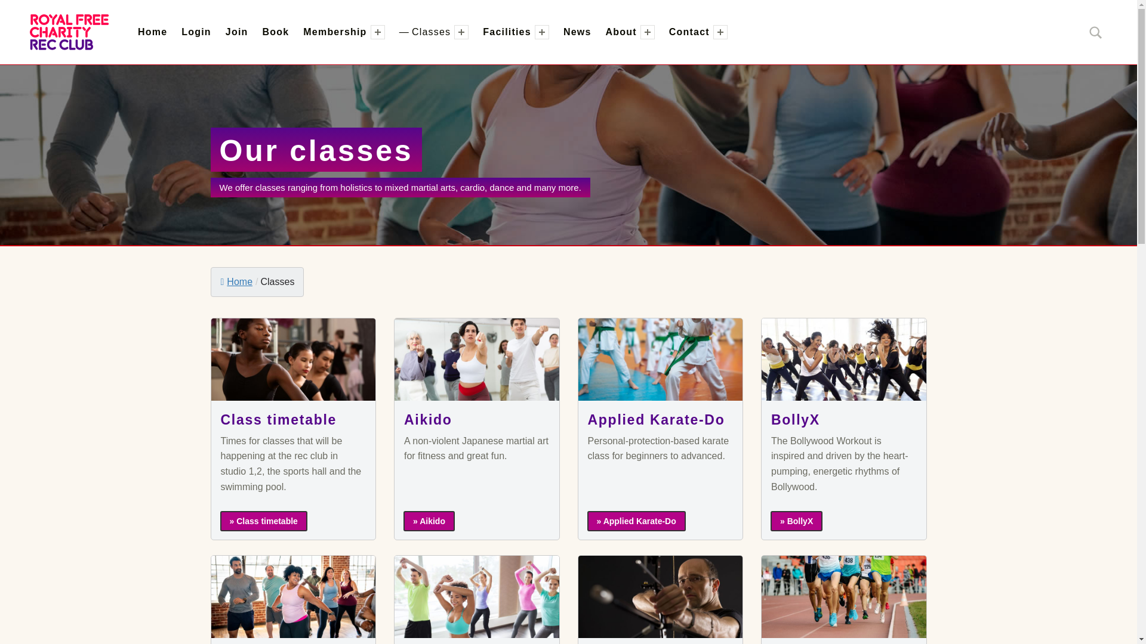 This screenshot has width=1146, height=644. I want to click on archery, so click(660, 597).